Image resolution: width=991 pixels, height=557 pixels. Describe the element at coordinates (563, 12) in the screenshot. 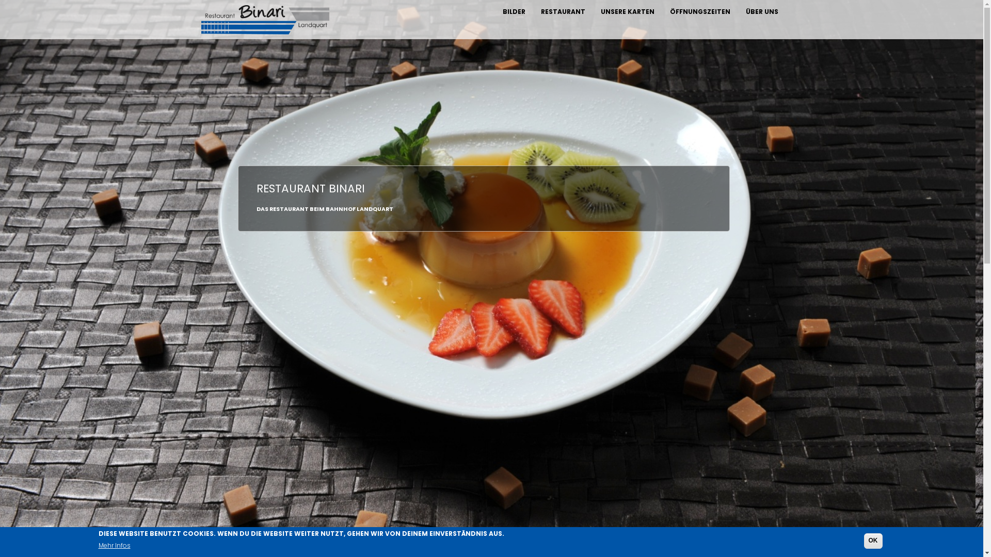

I see `RESTAURANT` at that location.